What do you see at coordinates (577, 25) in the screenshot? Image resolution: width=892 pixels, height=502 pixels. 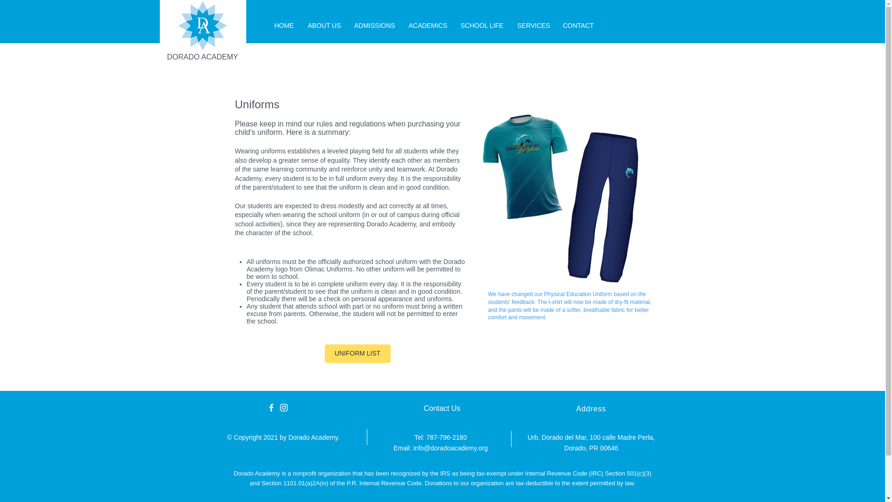 I see `CONTACT` at bounding box center [577, 25].